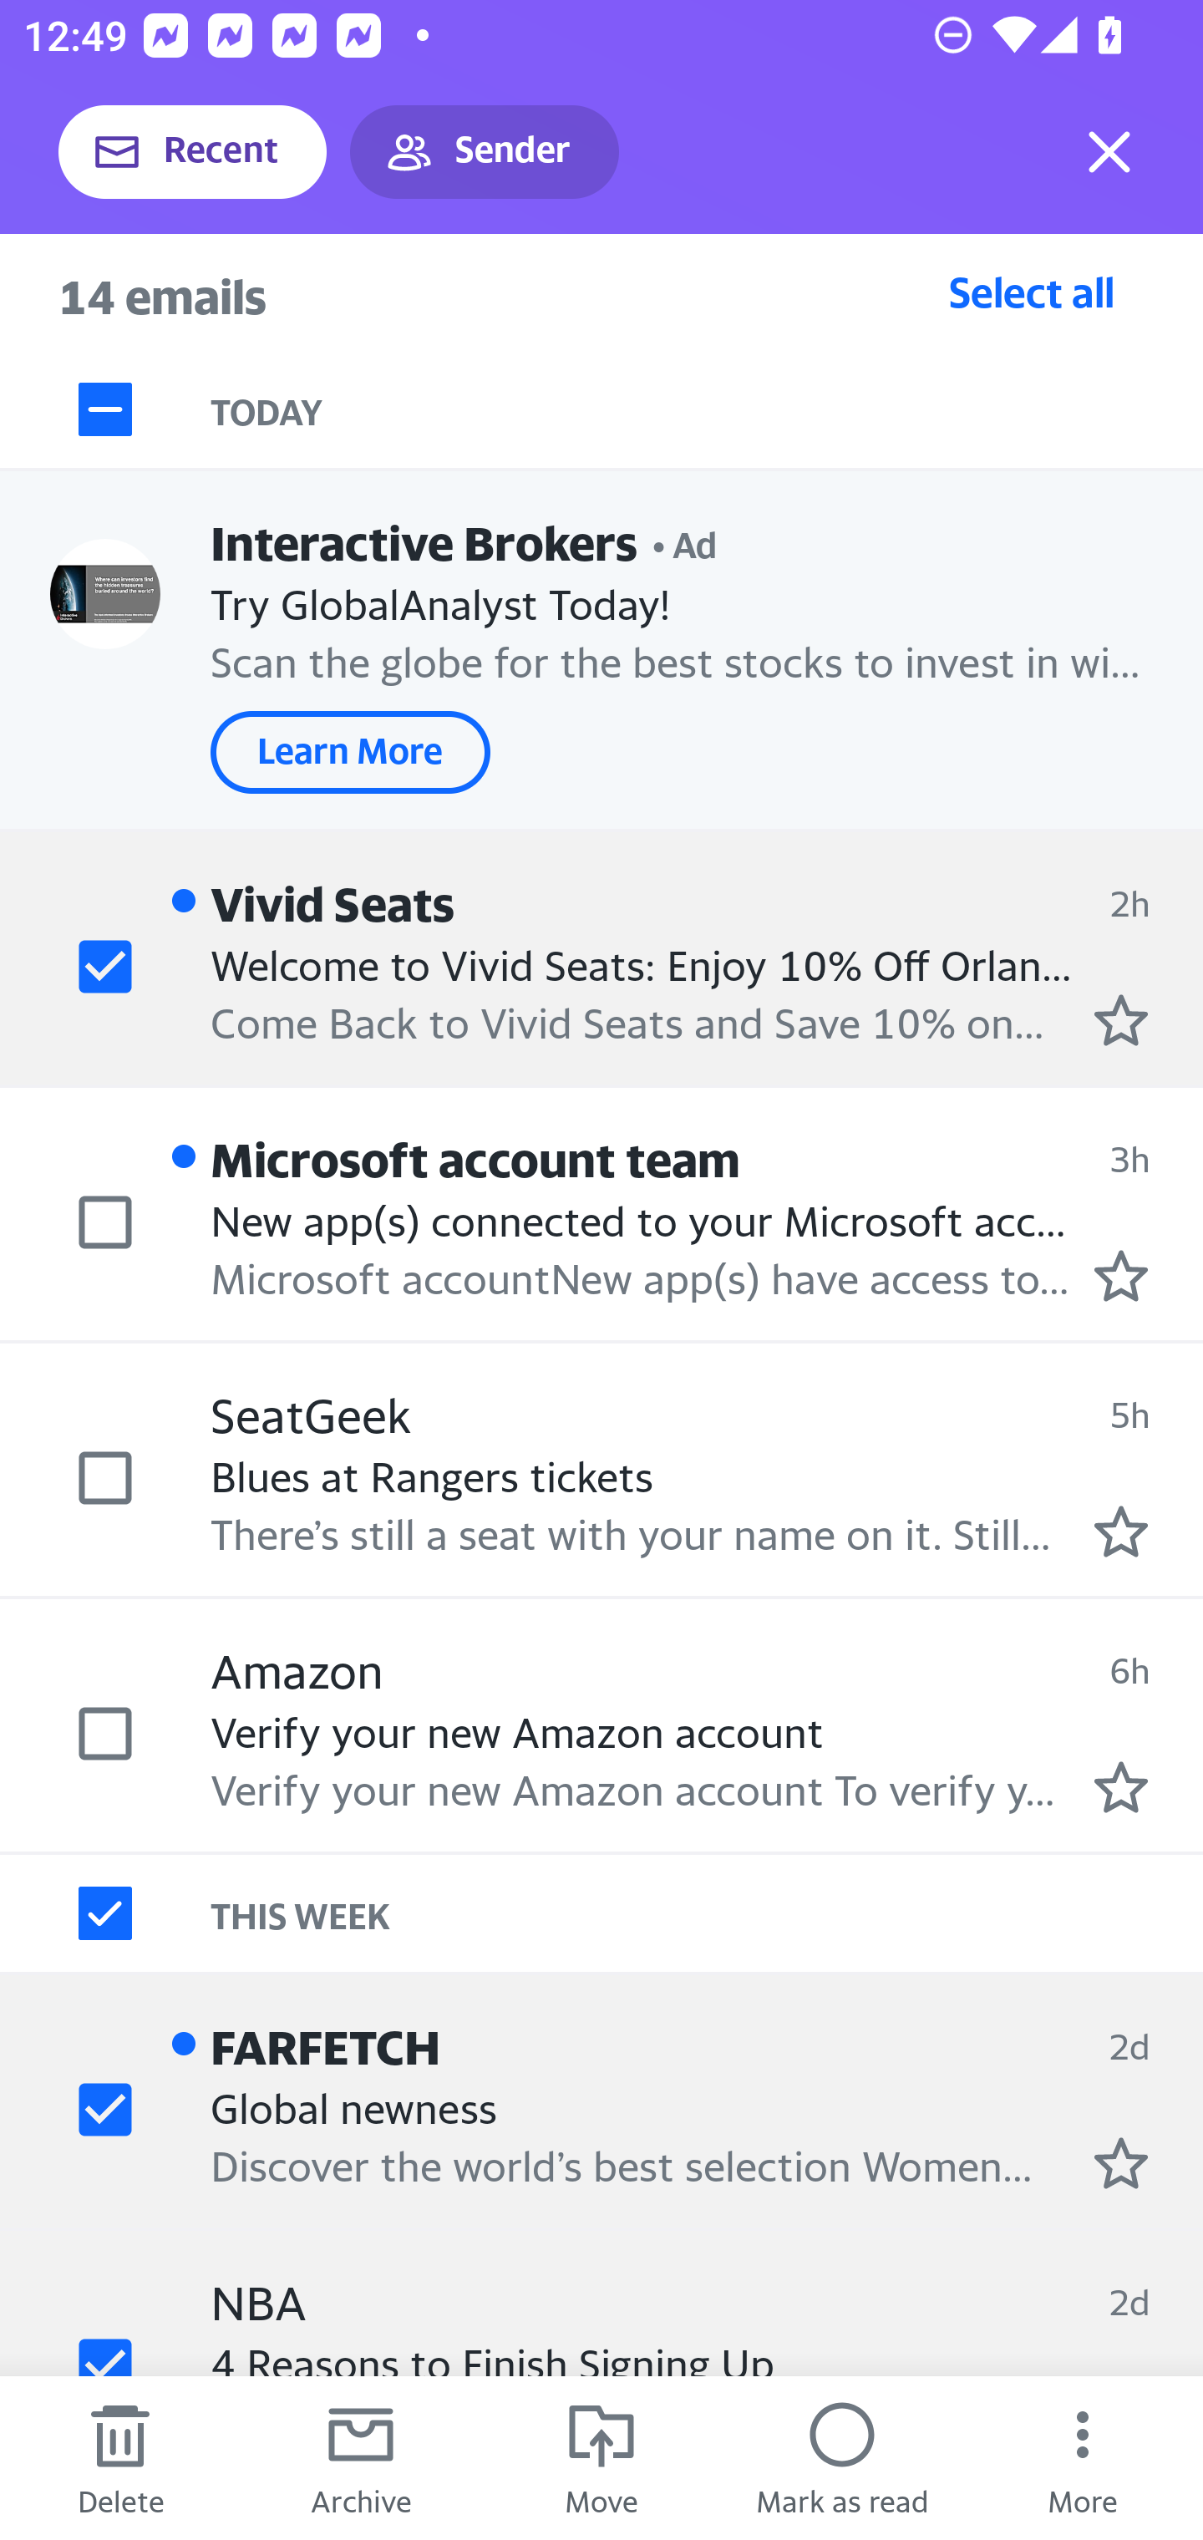 This screenshot has height=2540, width=1203. Describe the element at coordinates (485, 152) in the screenshot. I see `Sender` at that location.